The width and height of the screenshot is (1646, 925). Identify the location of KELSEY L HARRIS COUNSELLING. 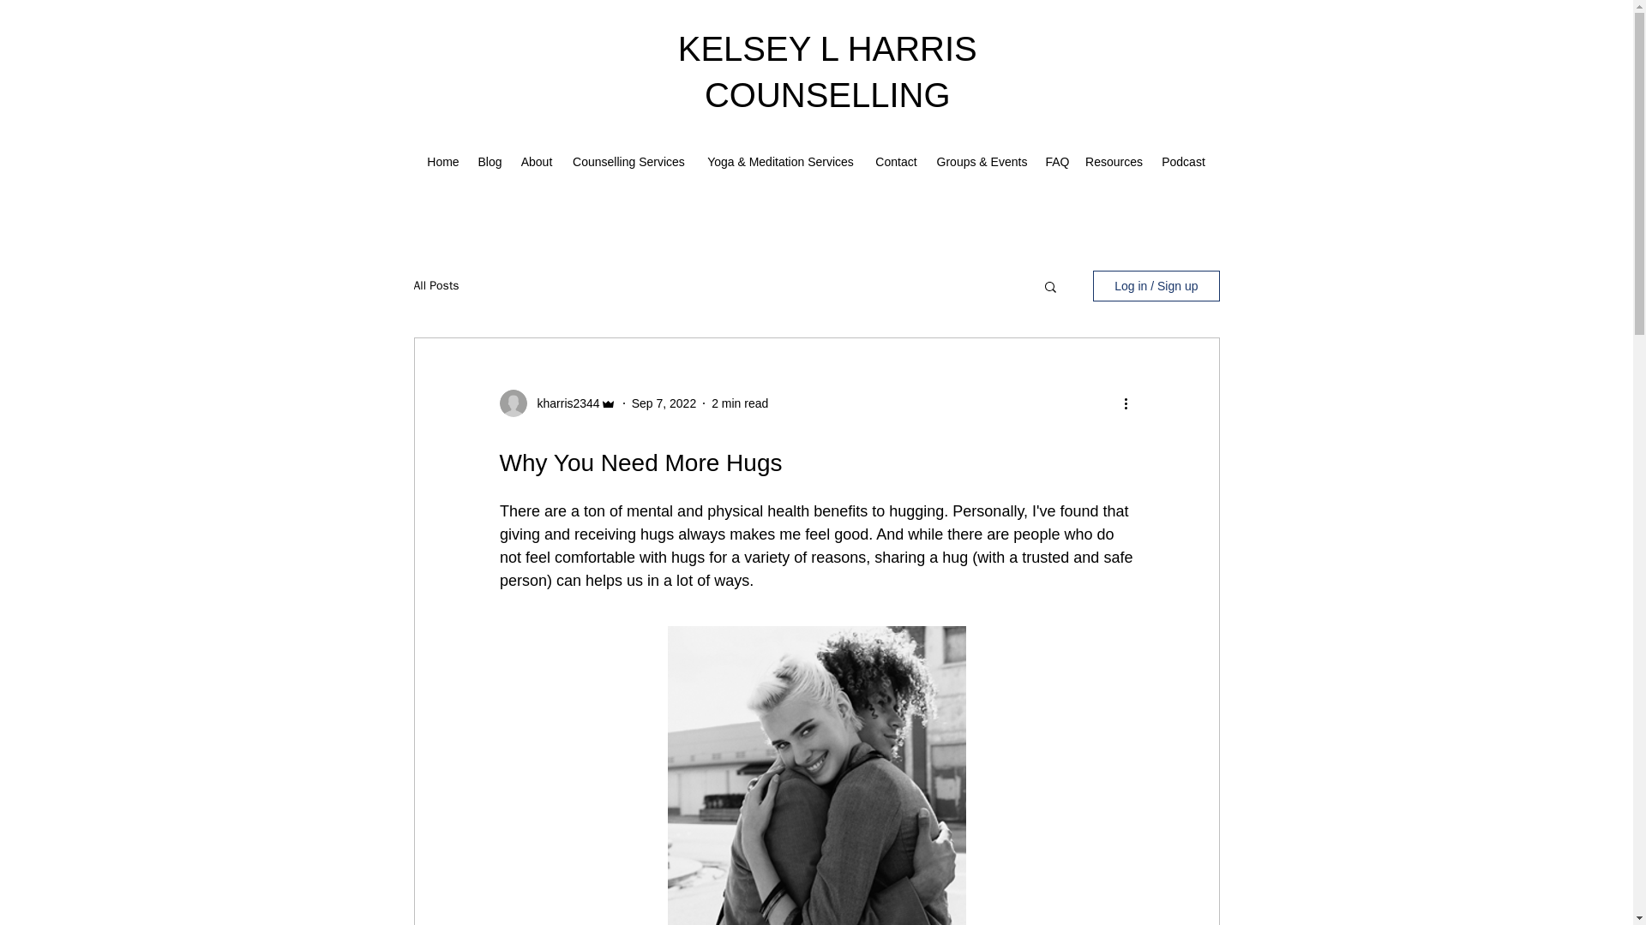
(828, 71).